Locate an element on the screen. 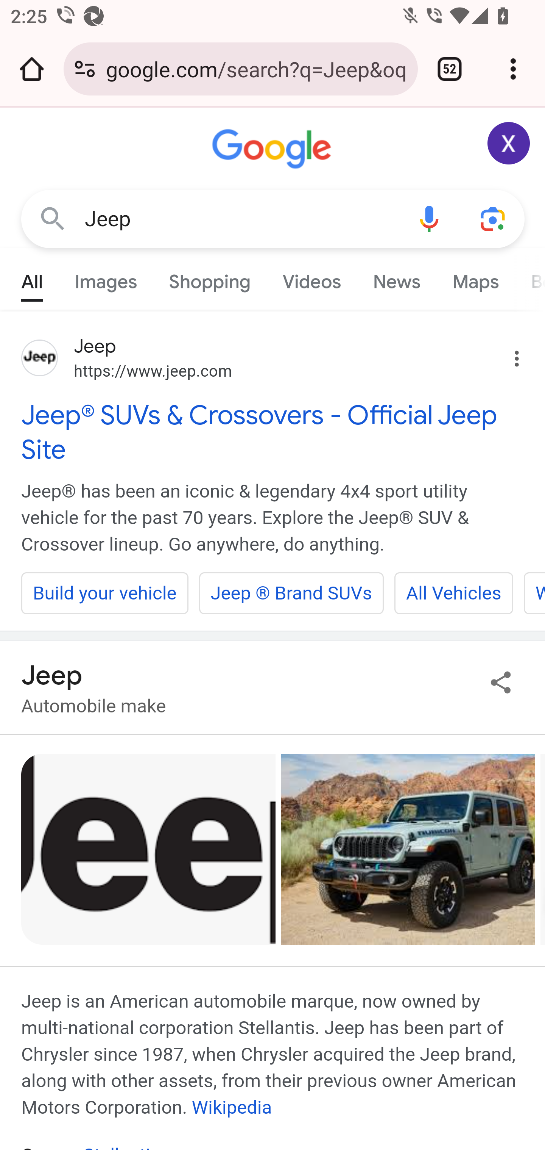 This screenshot has height=1152, width=545. Wikipedia is located at coordinates (232, 1107).